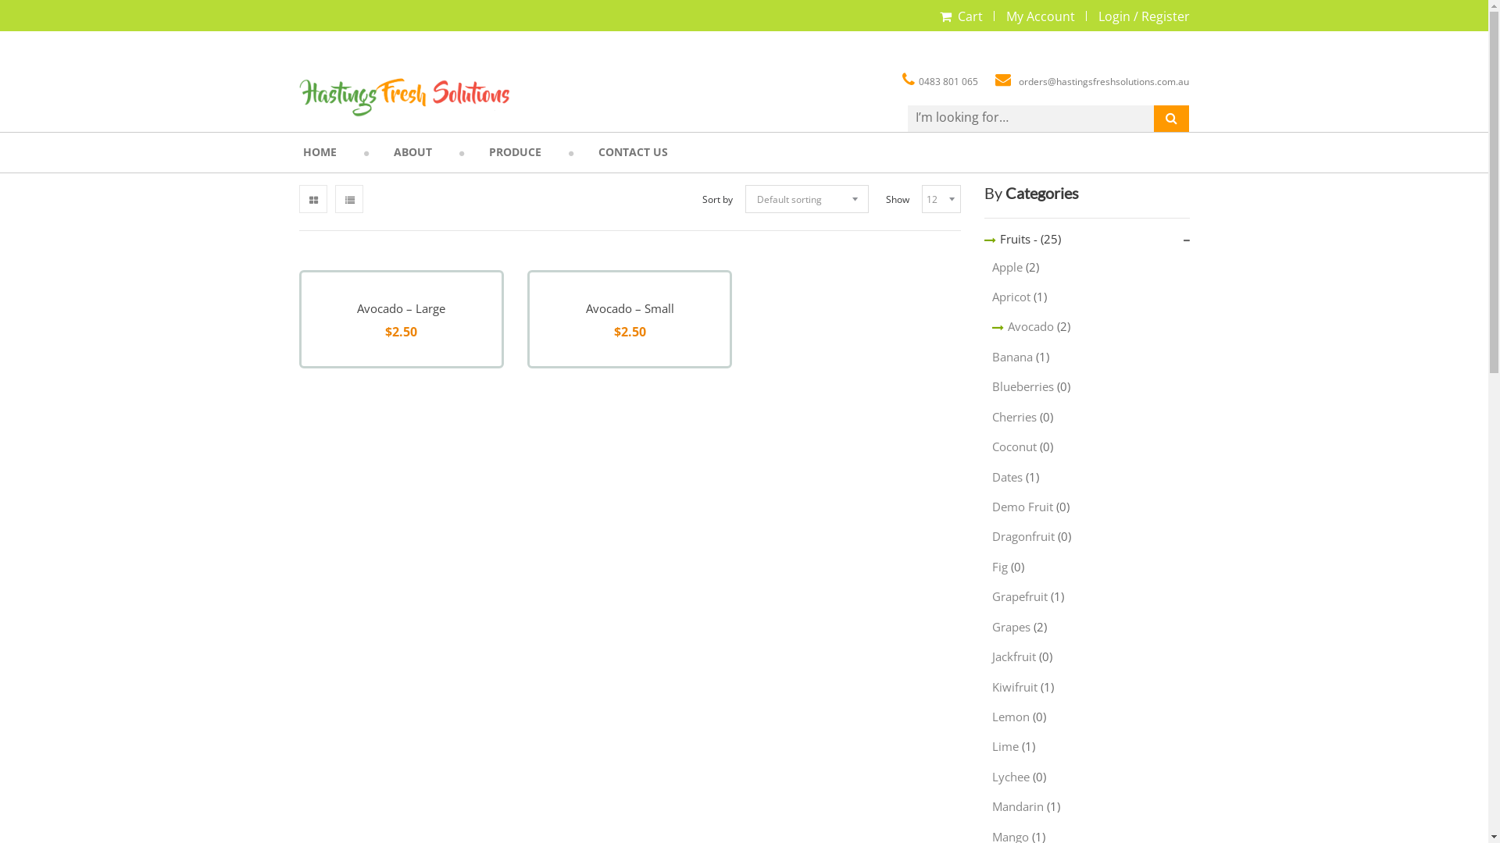 The image size is (1500, 843). I want to click on PRODUCE, so click(514, 153).